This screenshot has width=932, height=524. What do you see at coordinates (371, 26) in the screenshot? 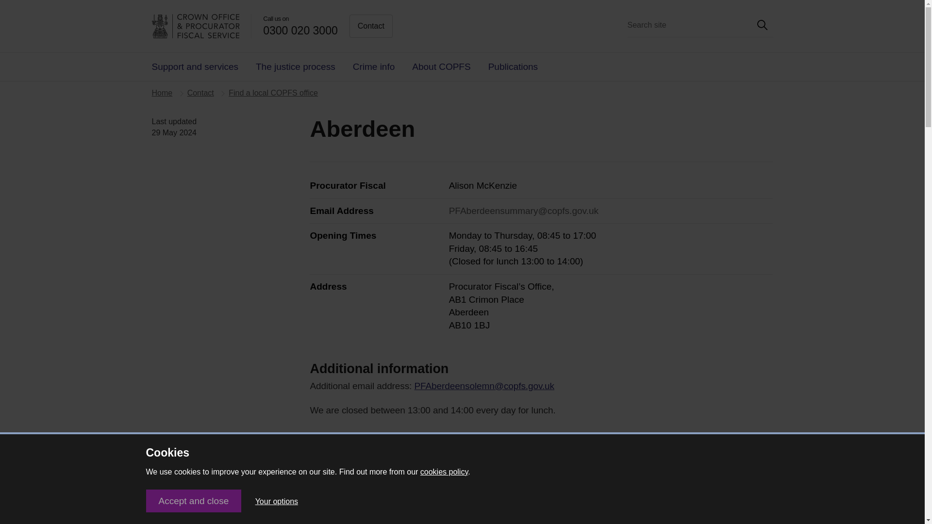
I see `Contact` at bounding box center [371, 26].